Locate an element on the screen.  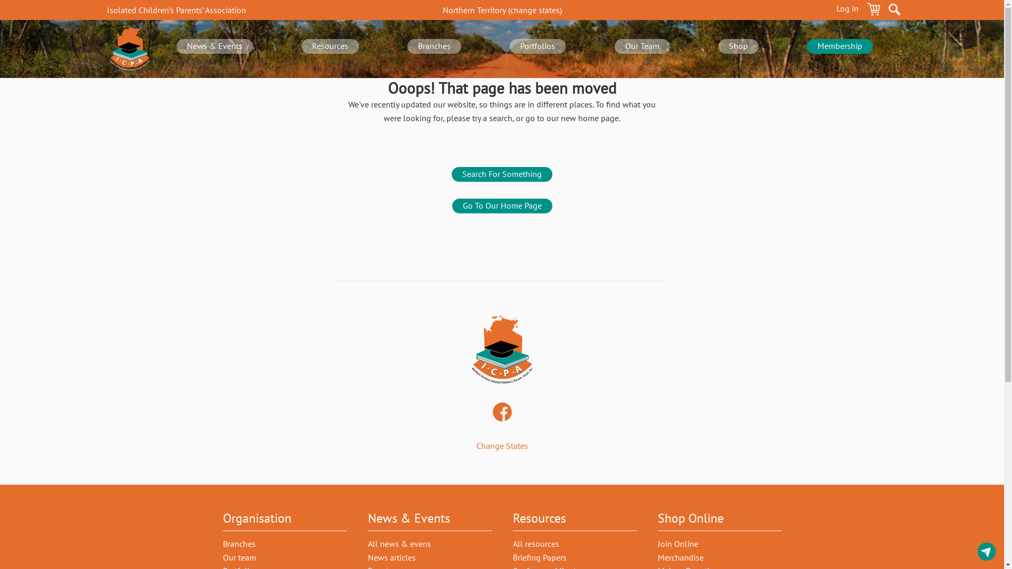
Join Online is located at coordinates (678, 544).